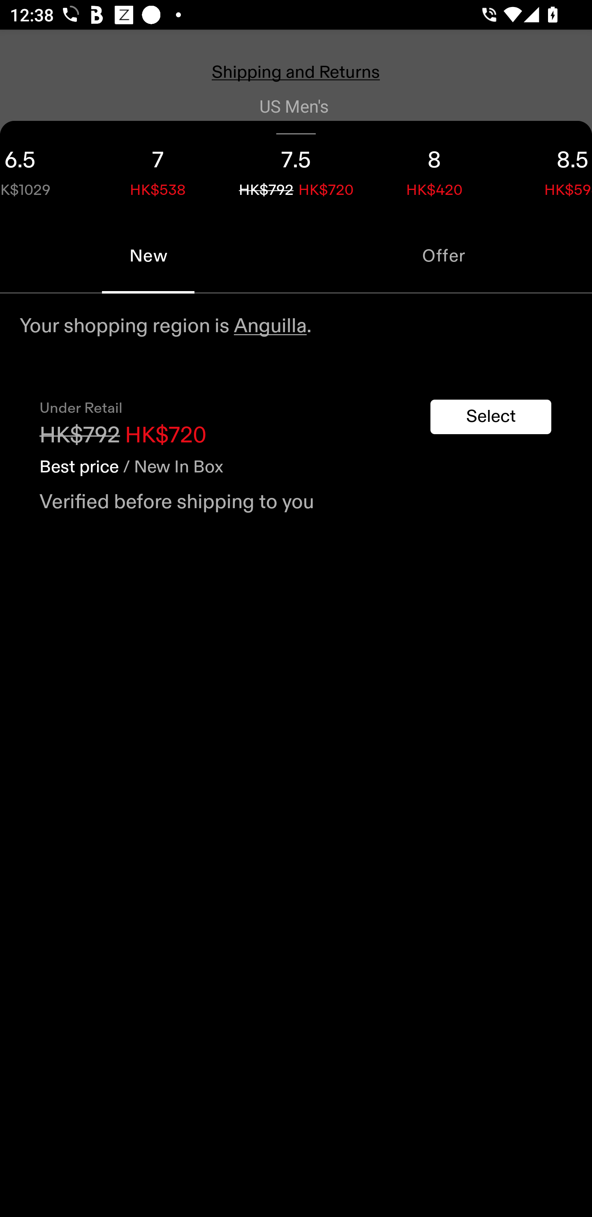 This screenshot has height=1217, width=592. I want to click on 8.5 HK$594, so click(548, 169).